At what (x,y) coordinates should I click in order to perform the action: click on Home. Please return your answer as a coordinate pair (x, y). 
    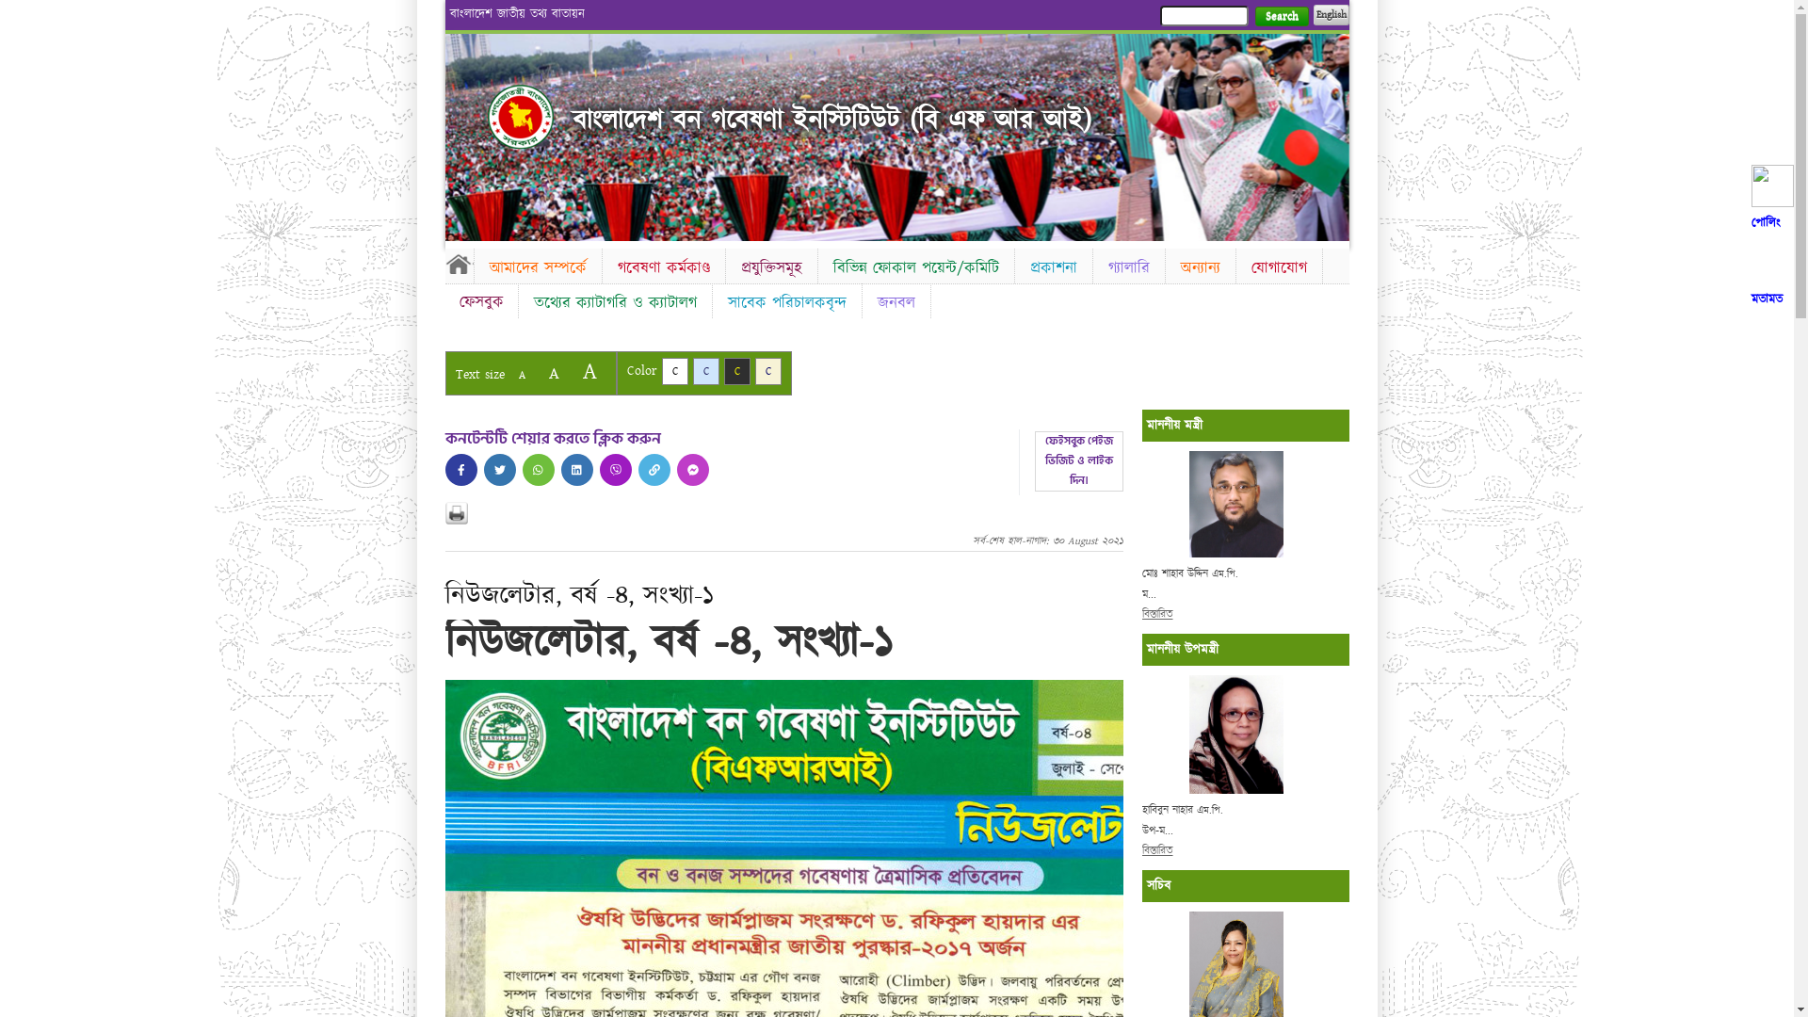
    Looking at the image, I should click on (521, 117).